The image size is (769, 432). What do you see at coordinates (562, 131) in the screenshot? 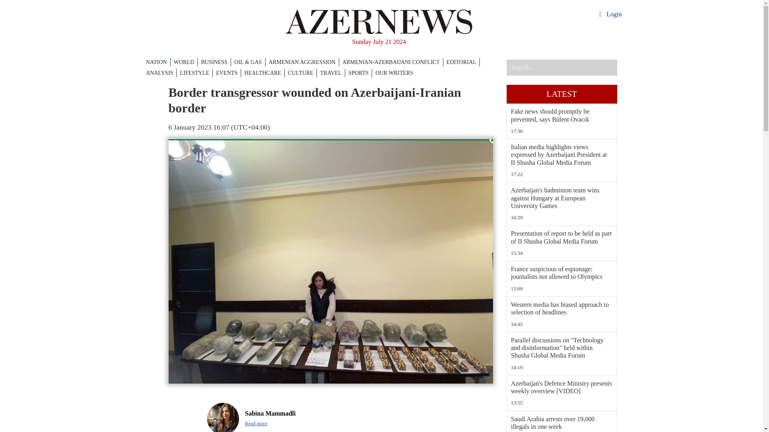
I see `17:30` at bounding box center [562, 131].